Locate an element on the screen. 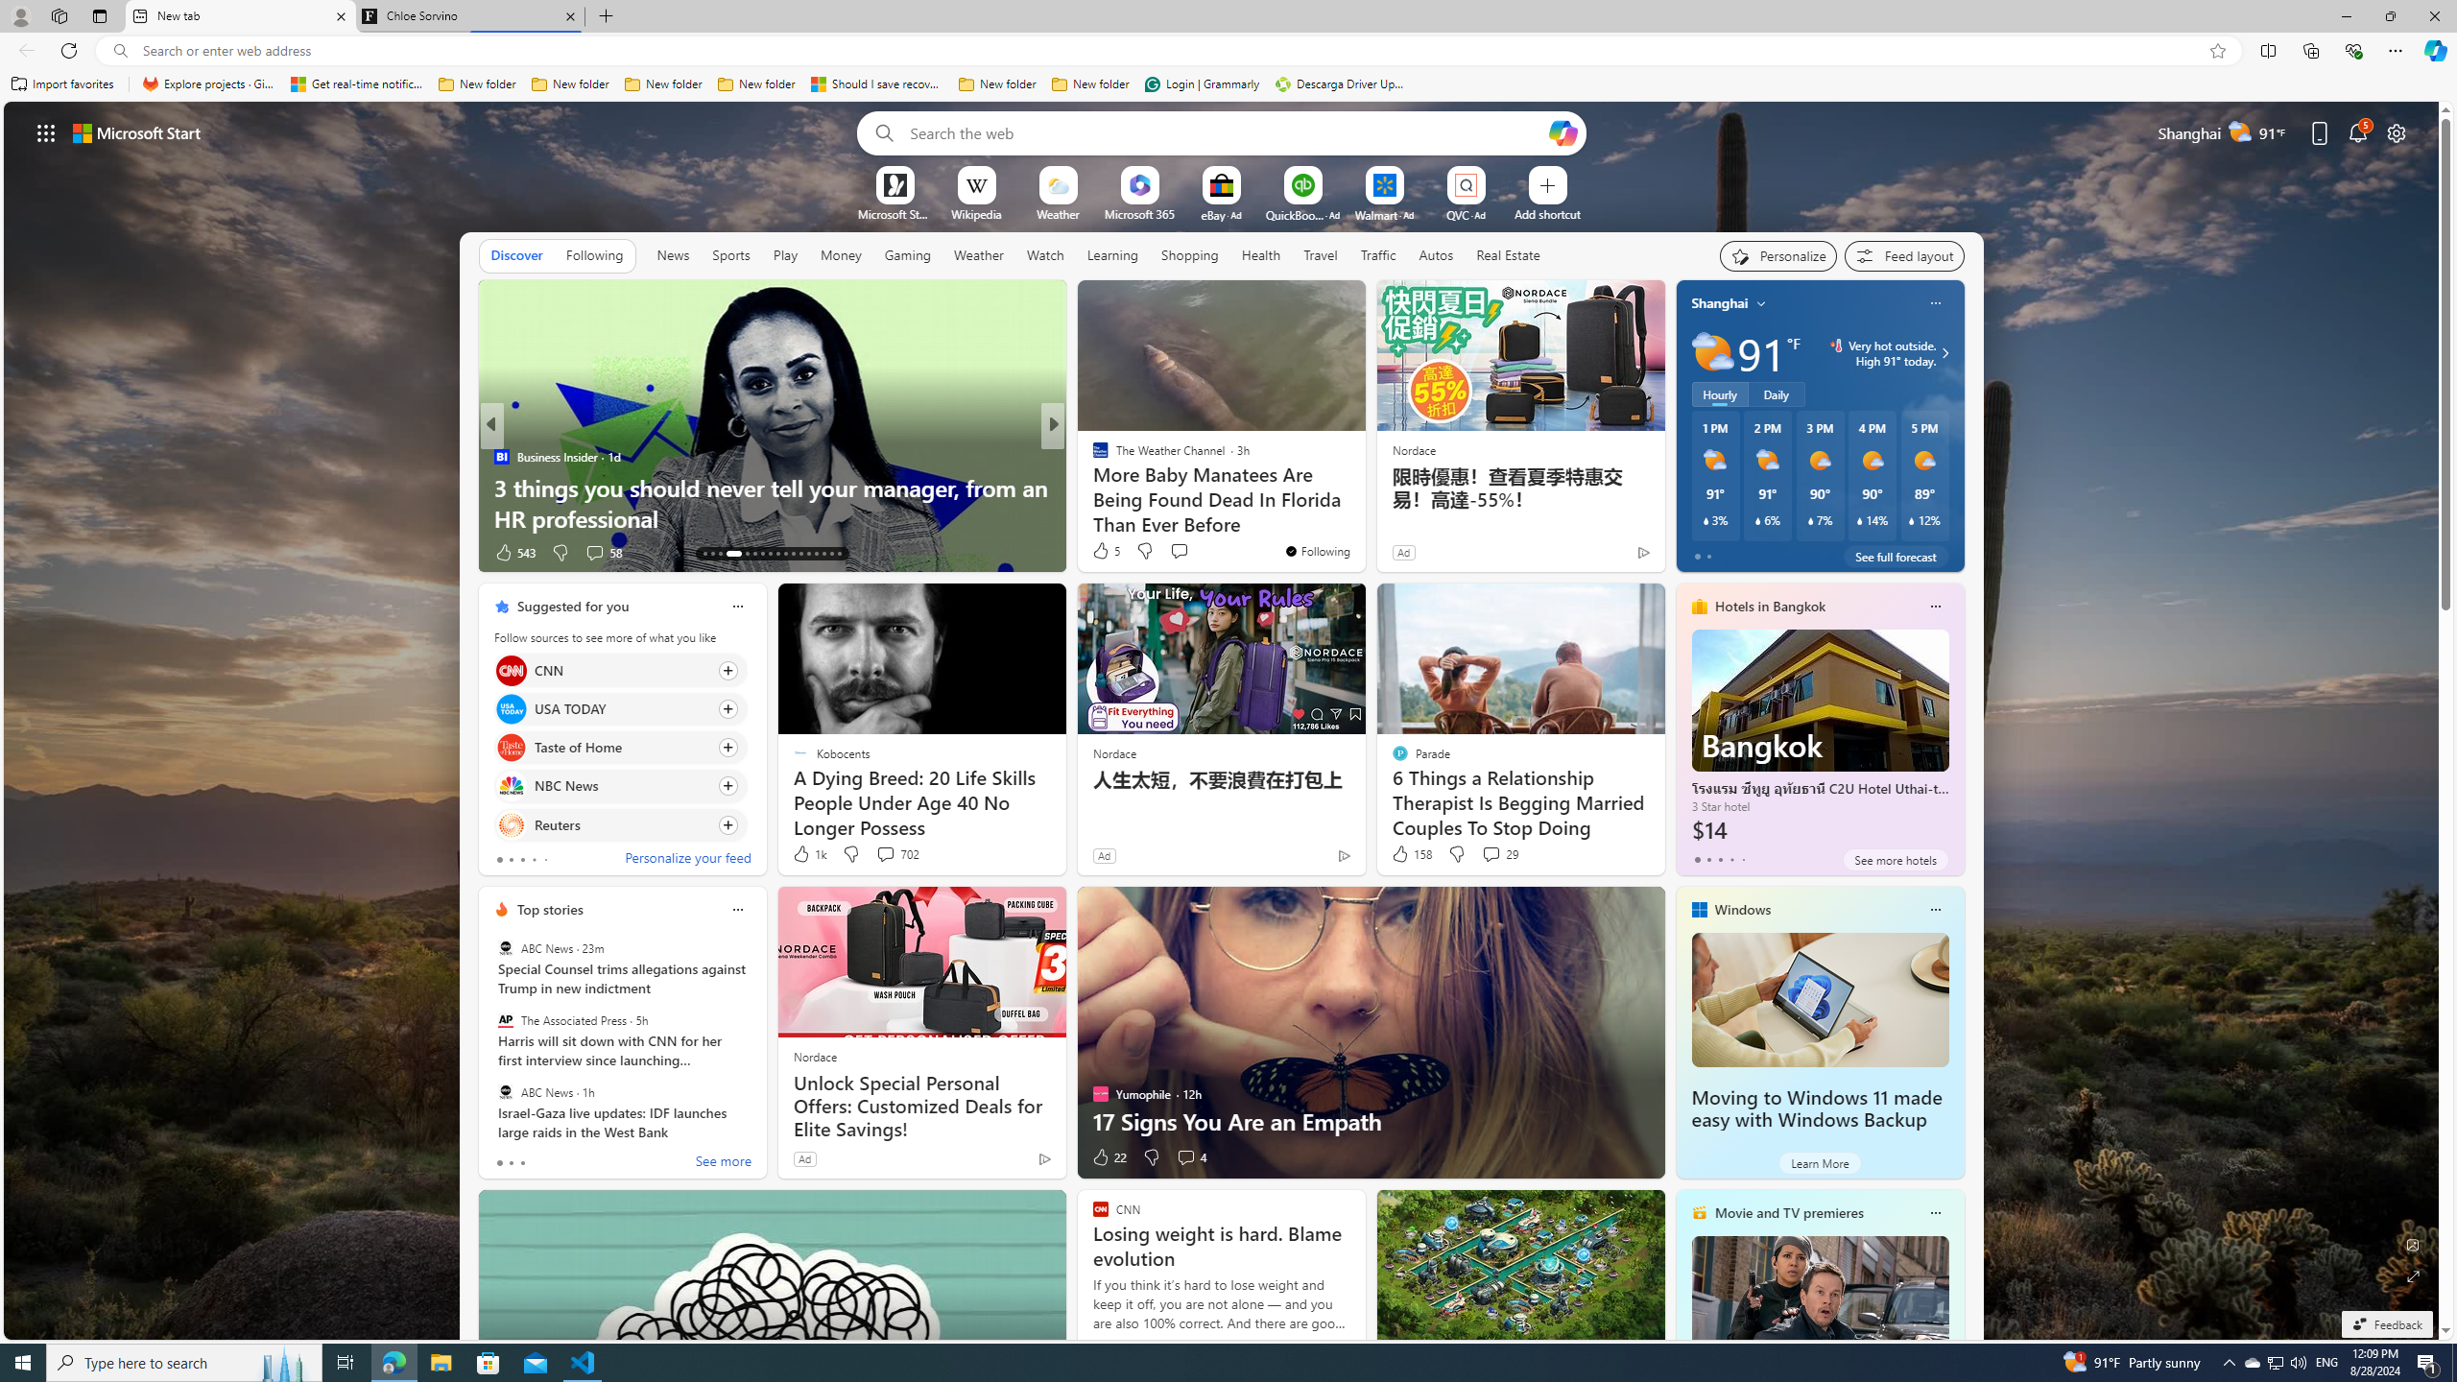 The image size is (2457, 1382). AutomationID: tab-25 is located at coordinates (808, 554).